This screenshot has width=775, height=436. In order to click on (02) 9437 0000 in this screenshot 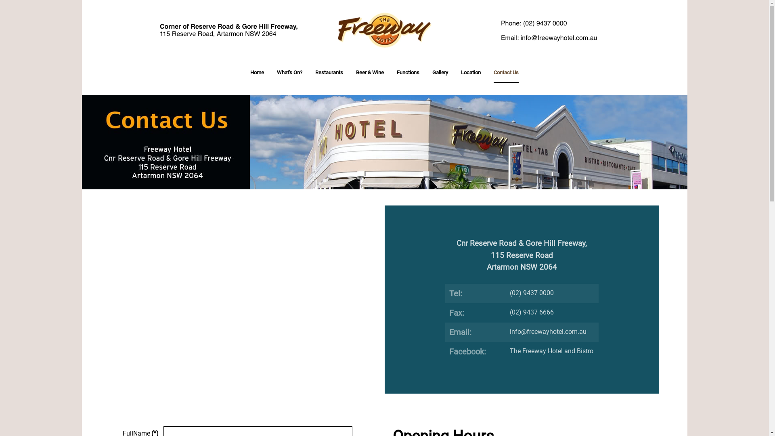, I will do `click(531, 293)`.